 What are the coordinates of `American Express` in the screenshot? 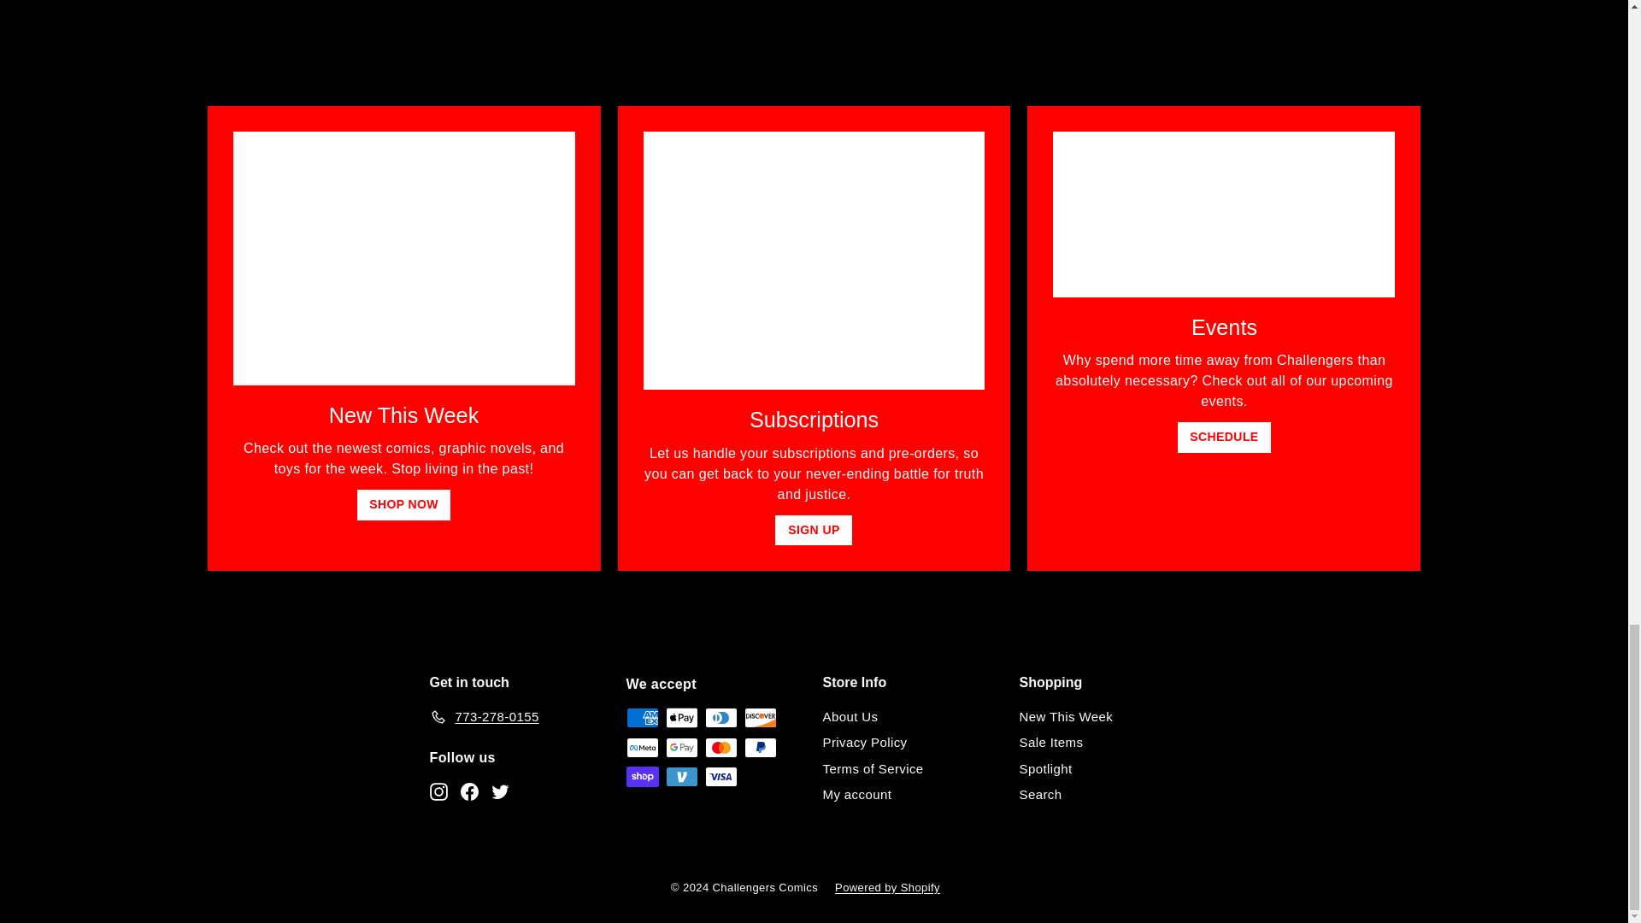 It's located at (641, 718).